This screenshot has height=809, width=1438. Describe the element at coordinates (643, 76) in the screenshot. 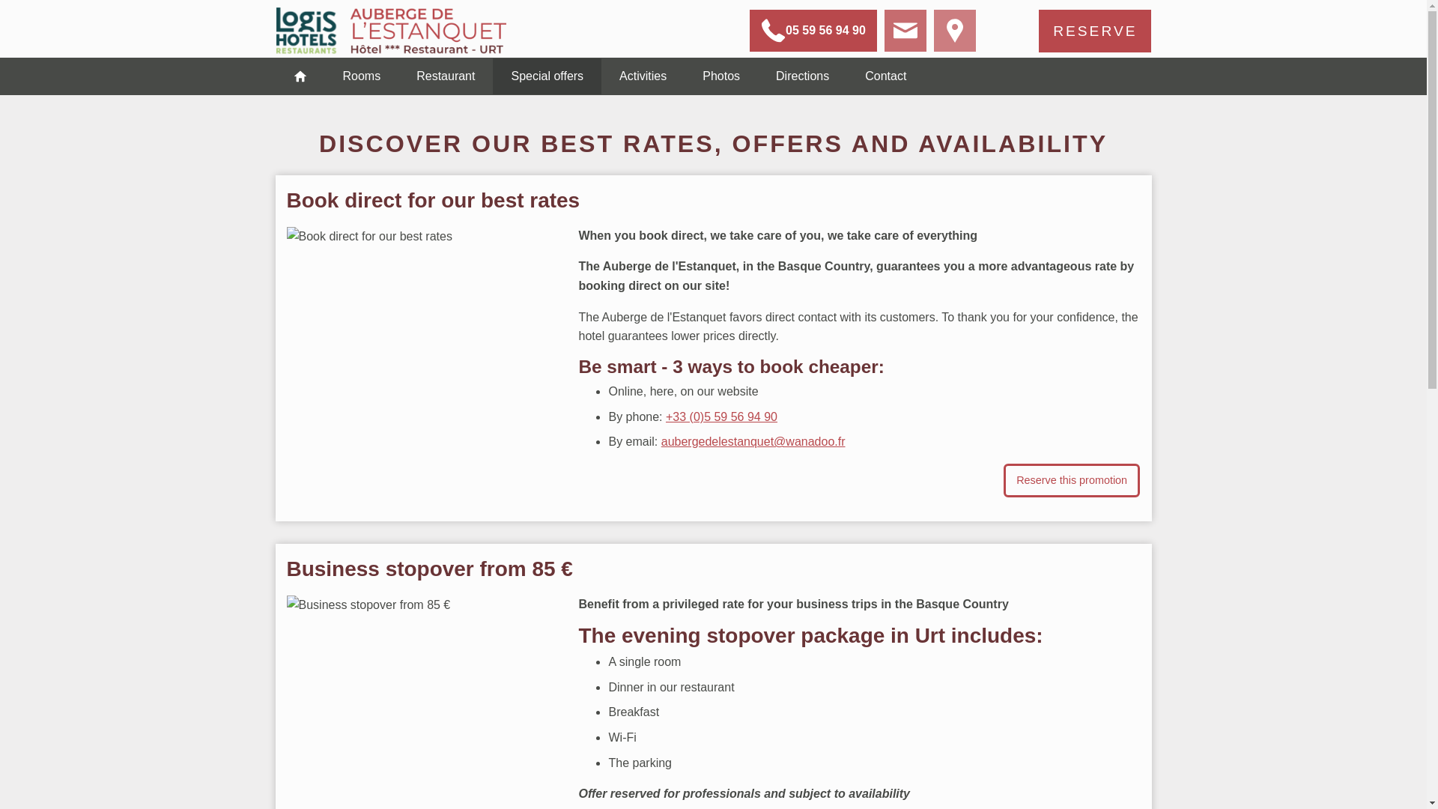

I see `Activities` at that location.